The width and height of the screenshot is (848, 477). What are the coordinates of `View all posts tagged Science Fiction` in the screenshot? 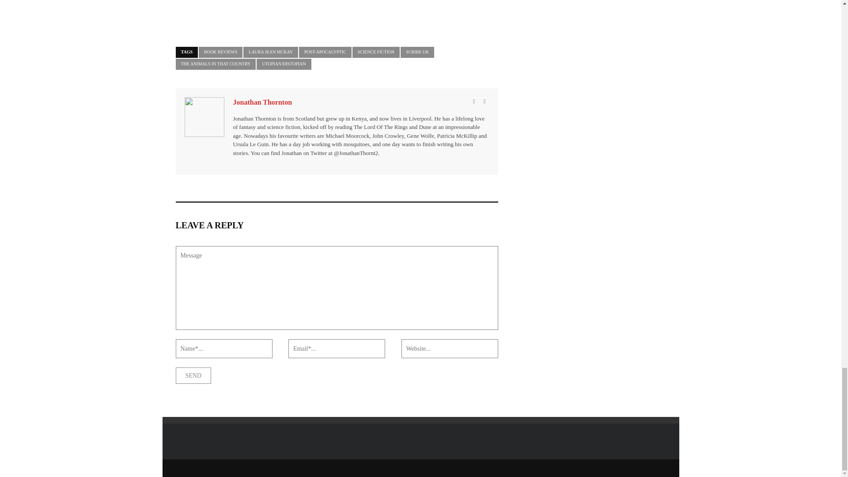 It's located at (376, 52).